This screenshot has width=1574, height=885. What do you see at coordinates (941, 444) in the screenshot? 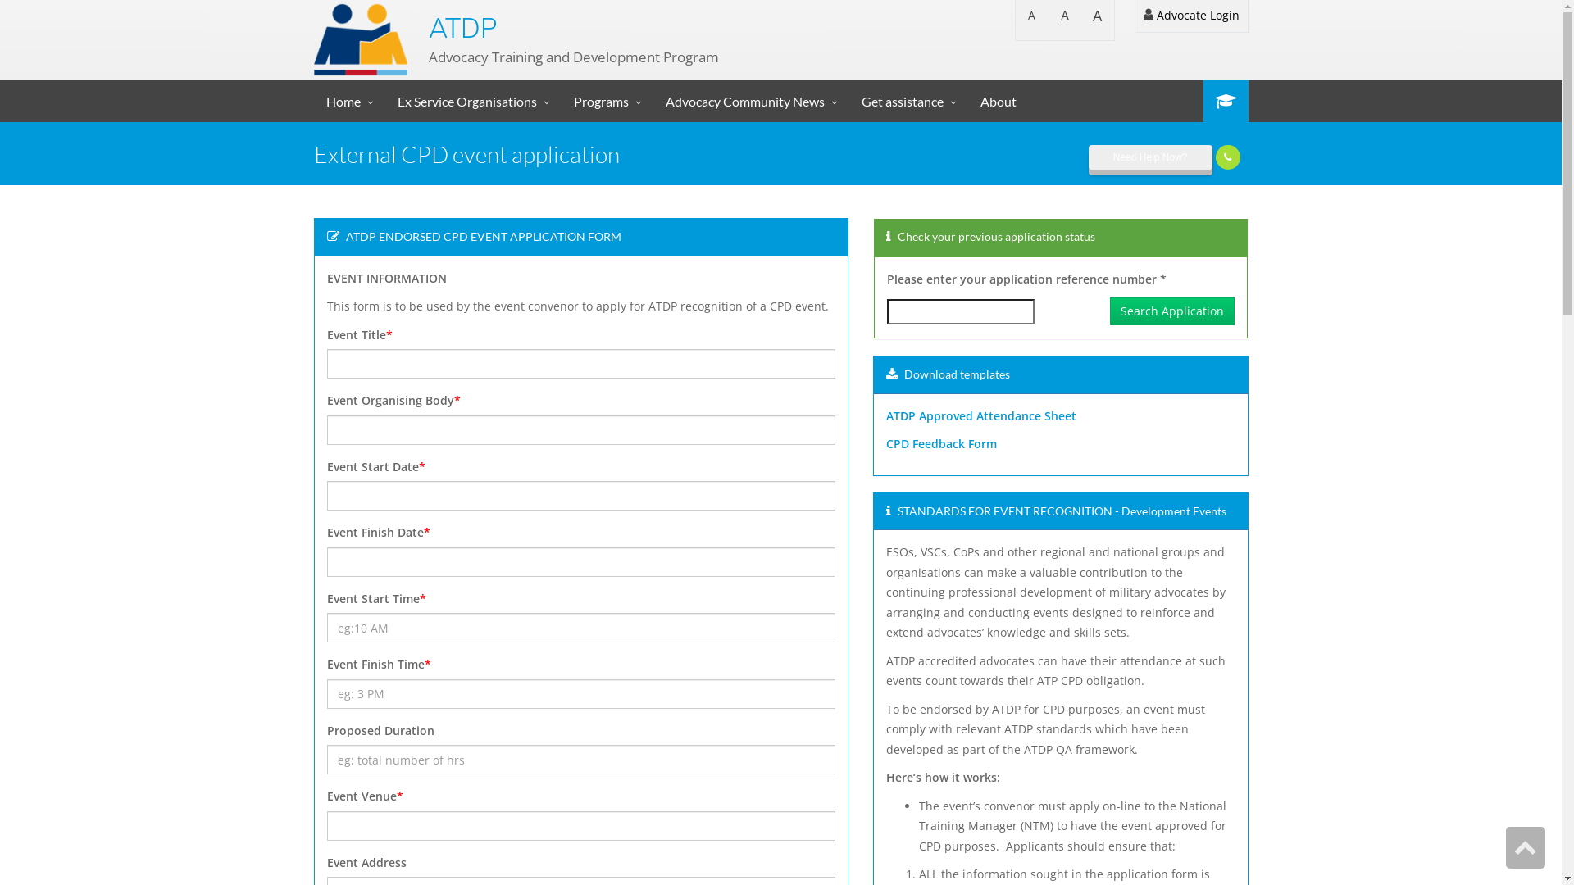
I see `CPD Feedback Form` at bounding box center [941, 444].